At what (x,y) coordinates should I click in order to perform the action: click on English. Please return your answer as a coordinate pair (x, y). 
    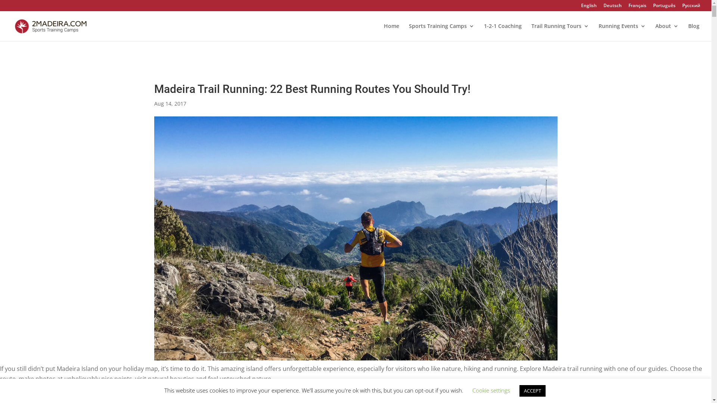
    Looking at the image, I should click on (589, 7).